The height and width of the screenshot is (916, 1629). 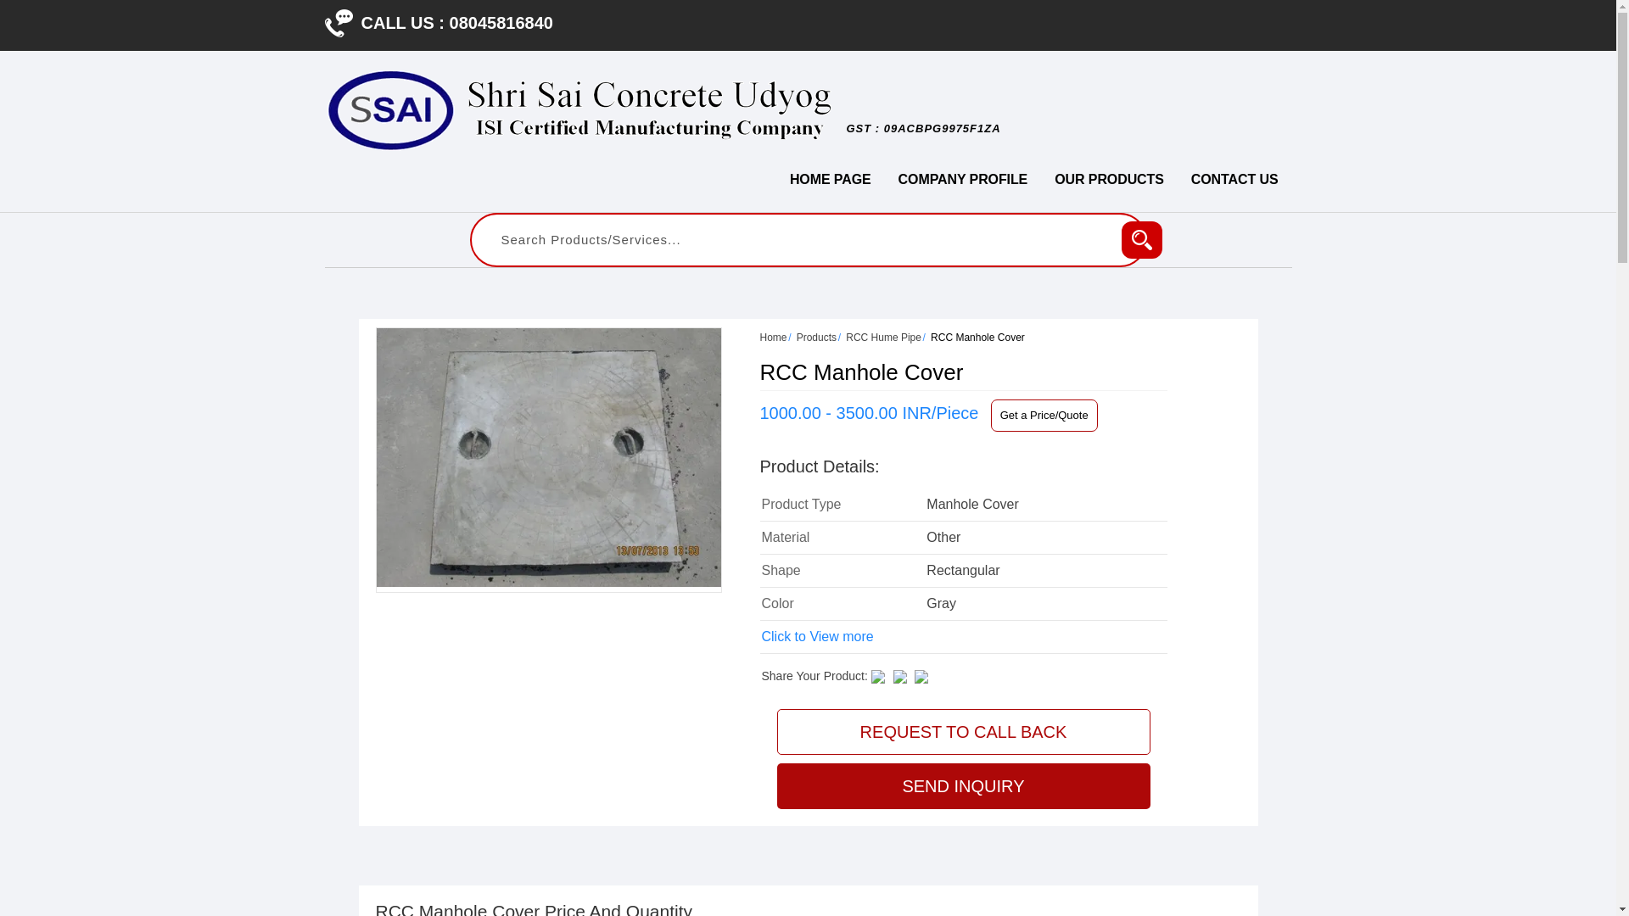 I want to click on RCC Hume Pipe, so click(x=883, y=338).